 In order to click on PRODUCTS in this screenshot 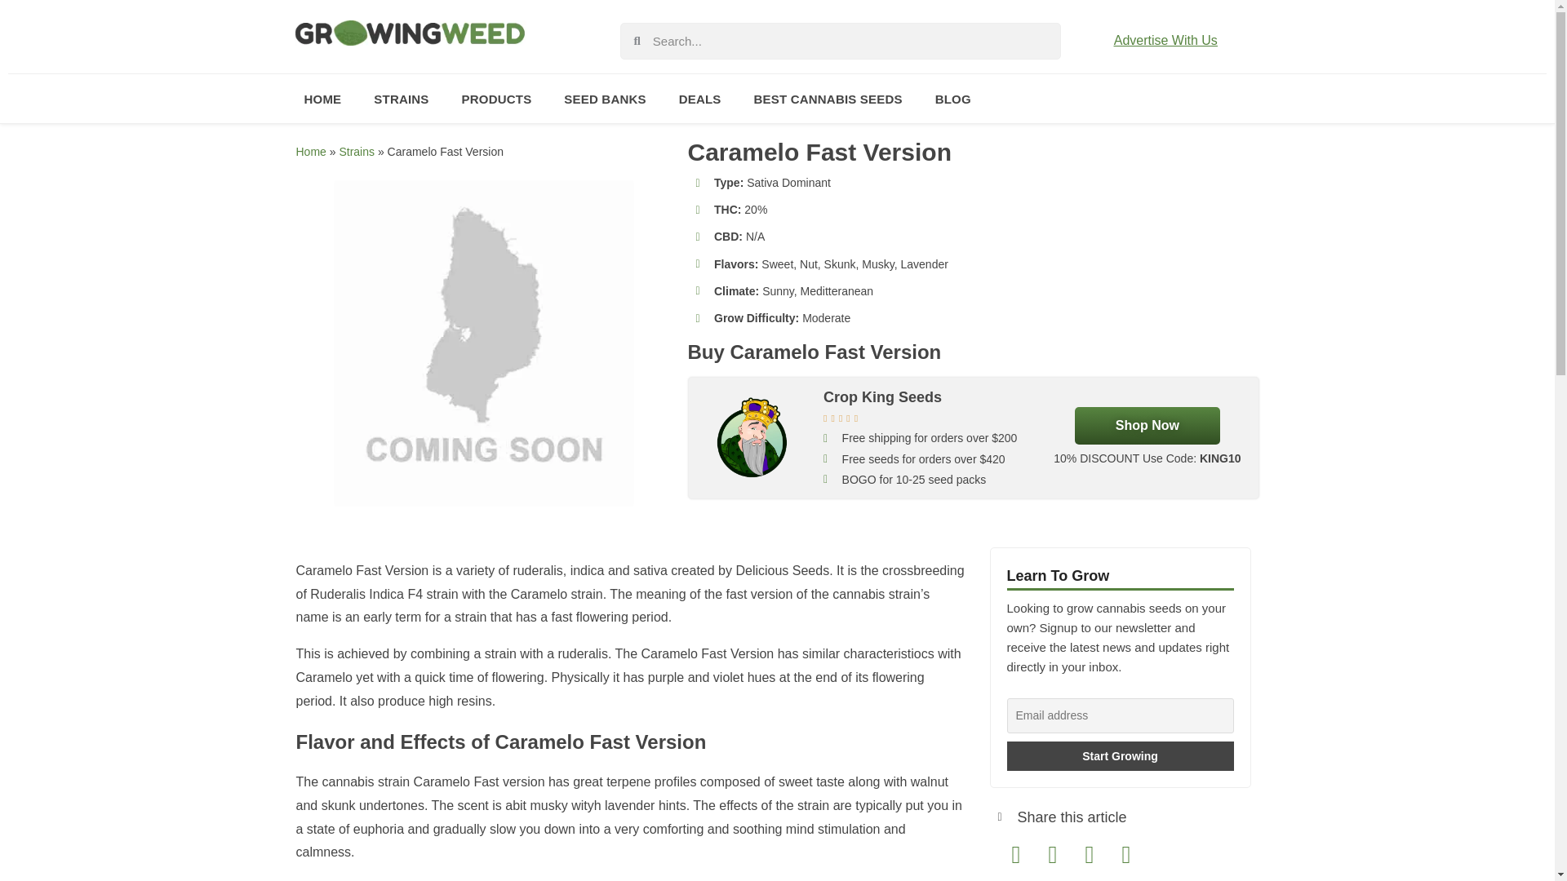, I will do `click(496, 98)`.